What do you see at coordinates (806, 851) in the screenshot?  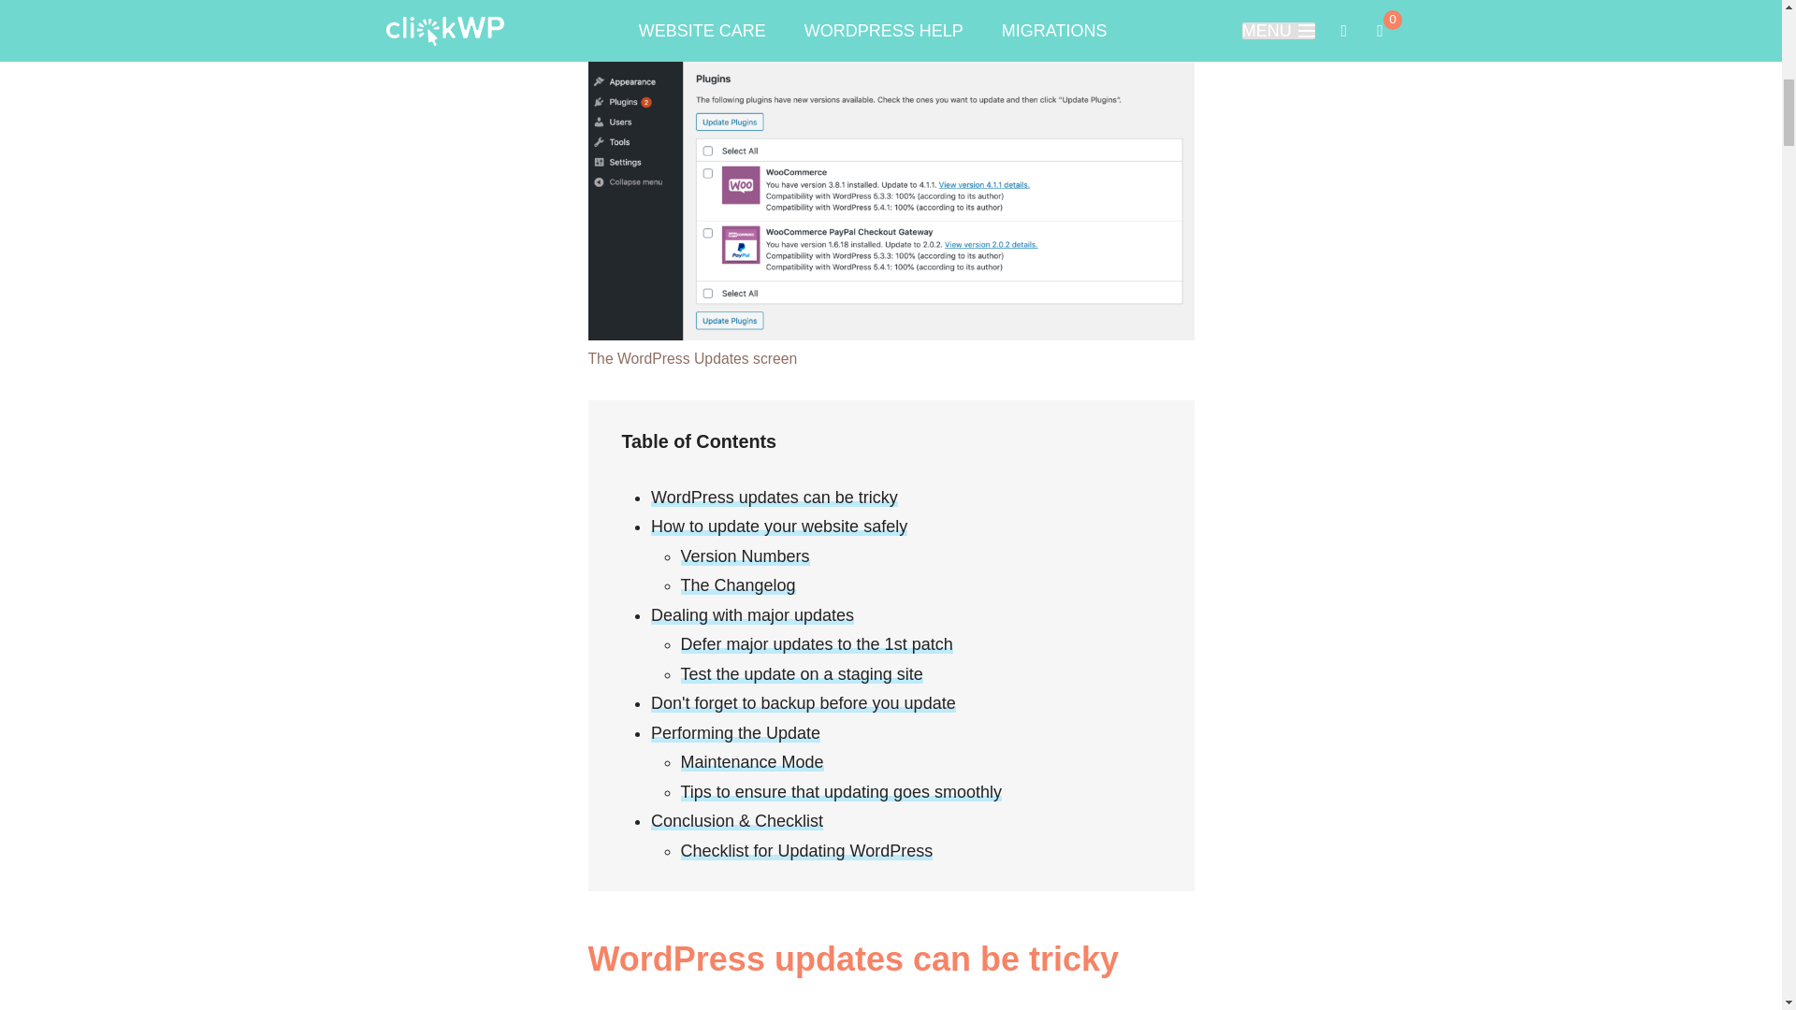 I see `Checklist for Updating WordPress` at bounding box center [806, 851].